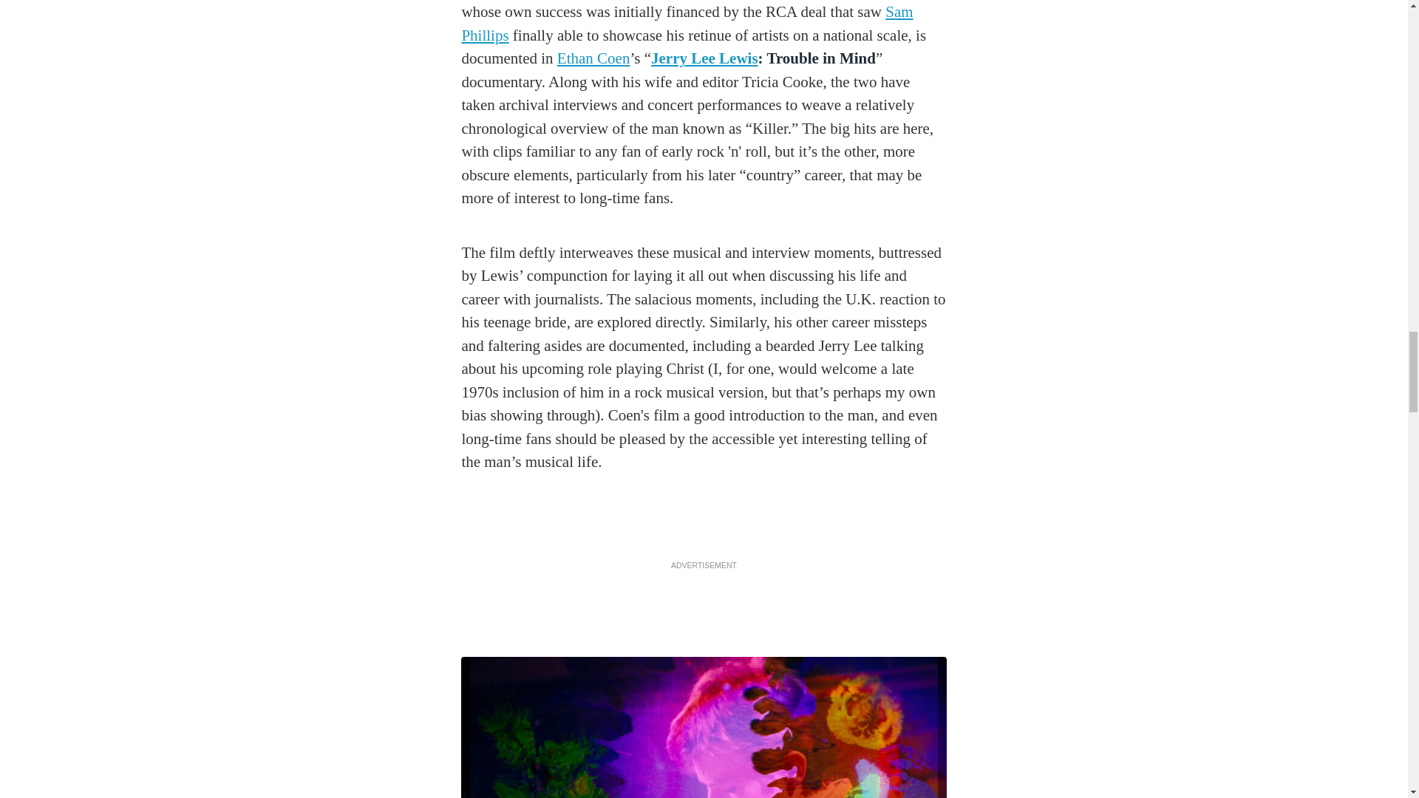 The image size is (1419, 798). Describe the element at coordinates (593, 58) in the screenshot. I see `Ethan Coen` at that location.